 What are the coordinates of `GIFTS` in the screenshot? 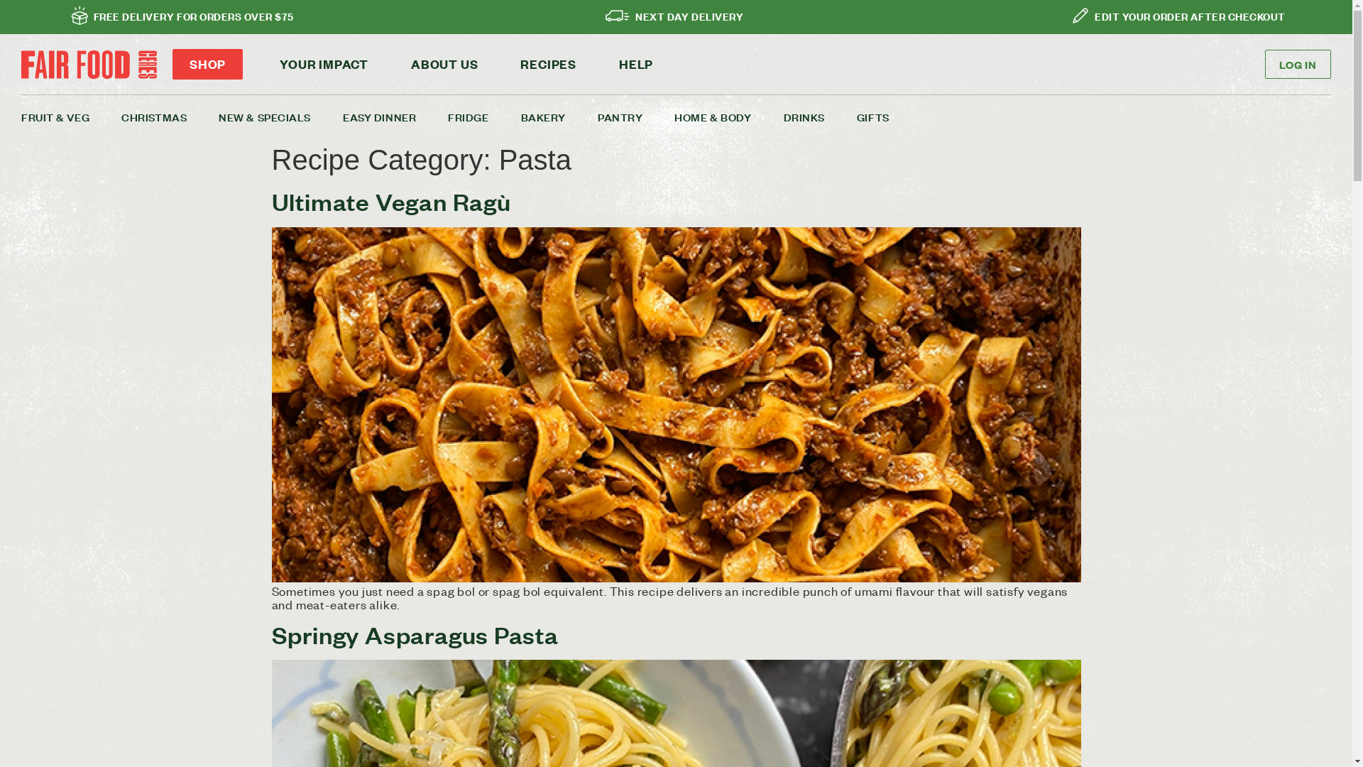 It's located at (889, 116).